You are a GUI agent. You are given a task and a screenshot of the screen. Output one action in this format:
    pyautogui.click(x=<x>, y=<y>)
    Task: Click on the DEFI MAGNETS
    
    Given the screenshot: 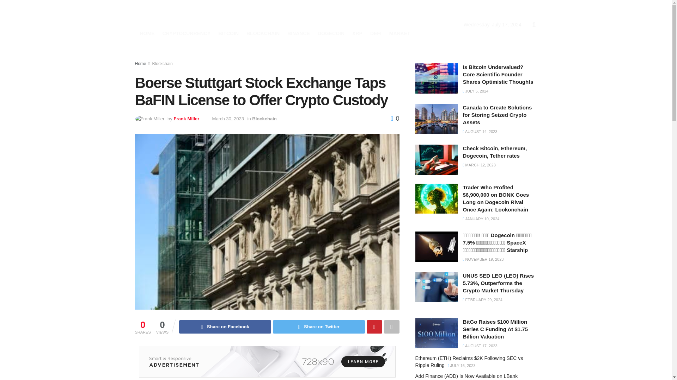 What is the action you would take?
    pyautogui.click(x=198, y=16)
    